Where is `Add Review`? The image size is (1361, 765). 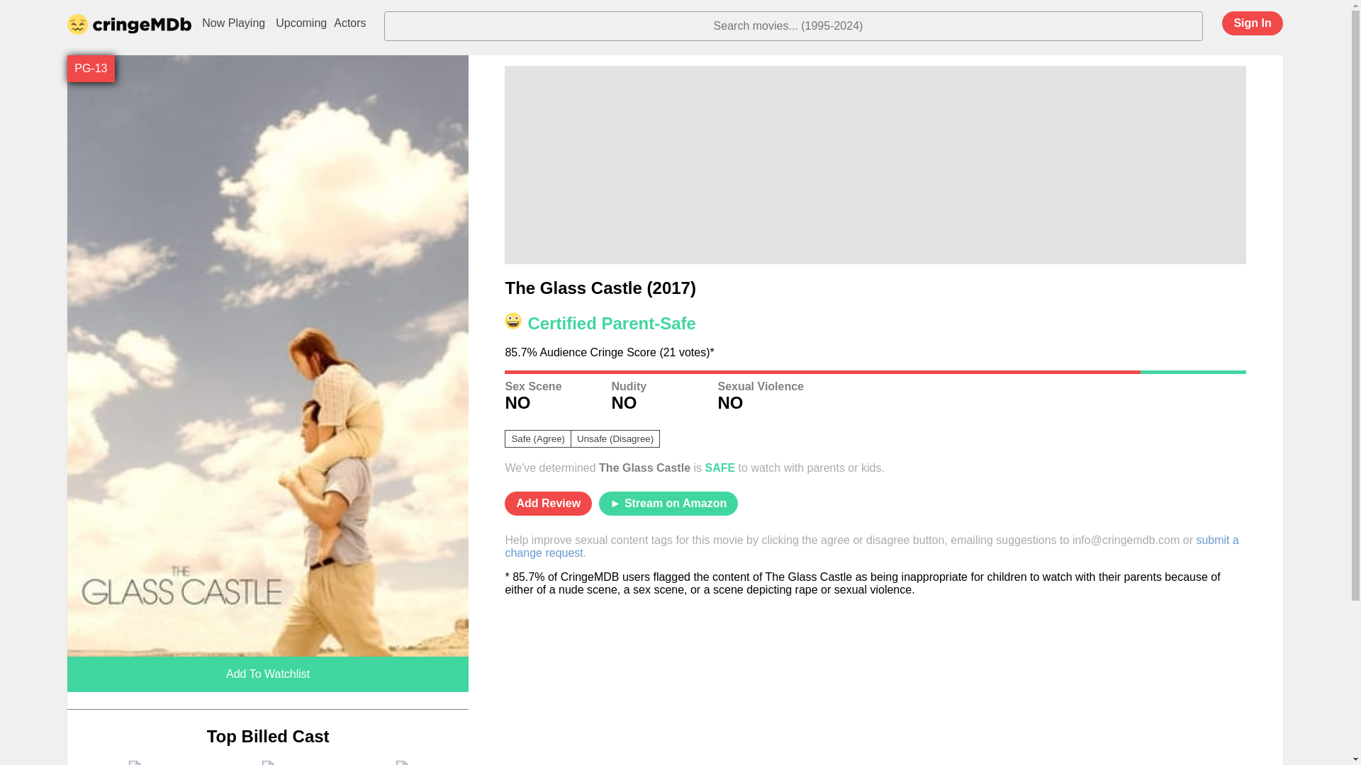
Add Review is located at coordinates (549, 503).